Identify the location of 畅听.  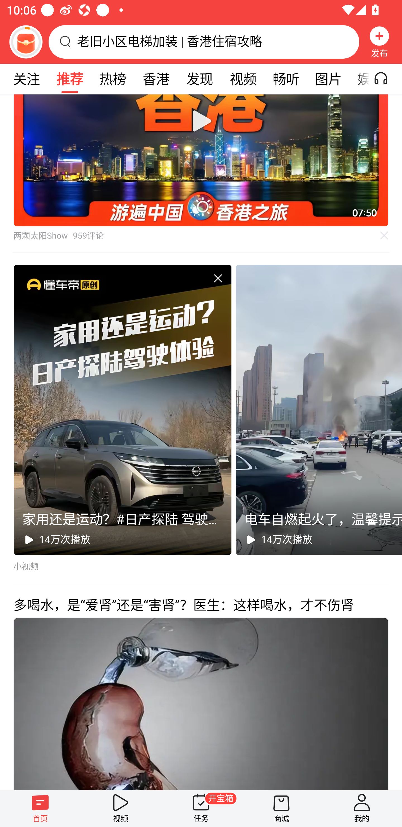
(286, 79).